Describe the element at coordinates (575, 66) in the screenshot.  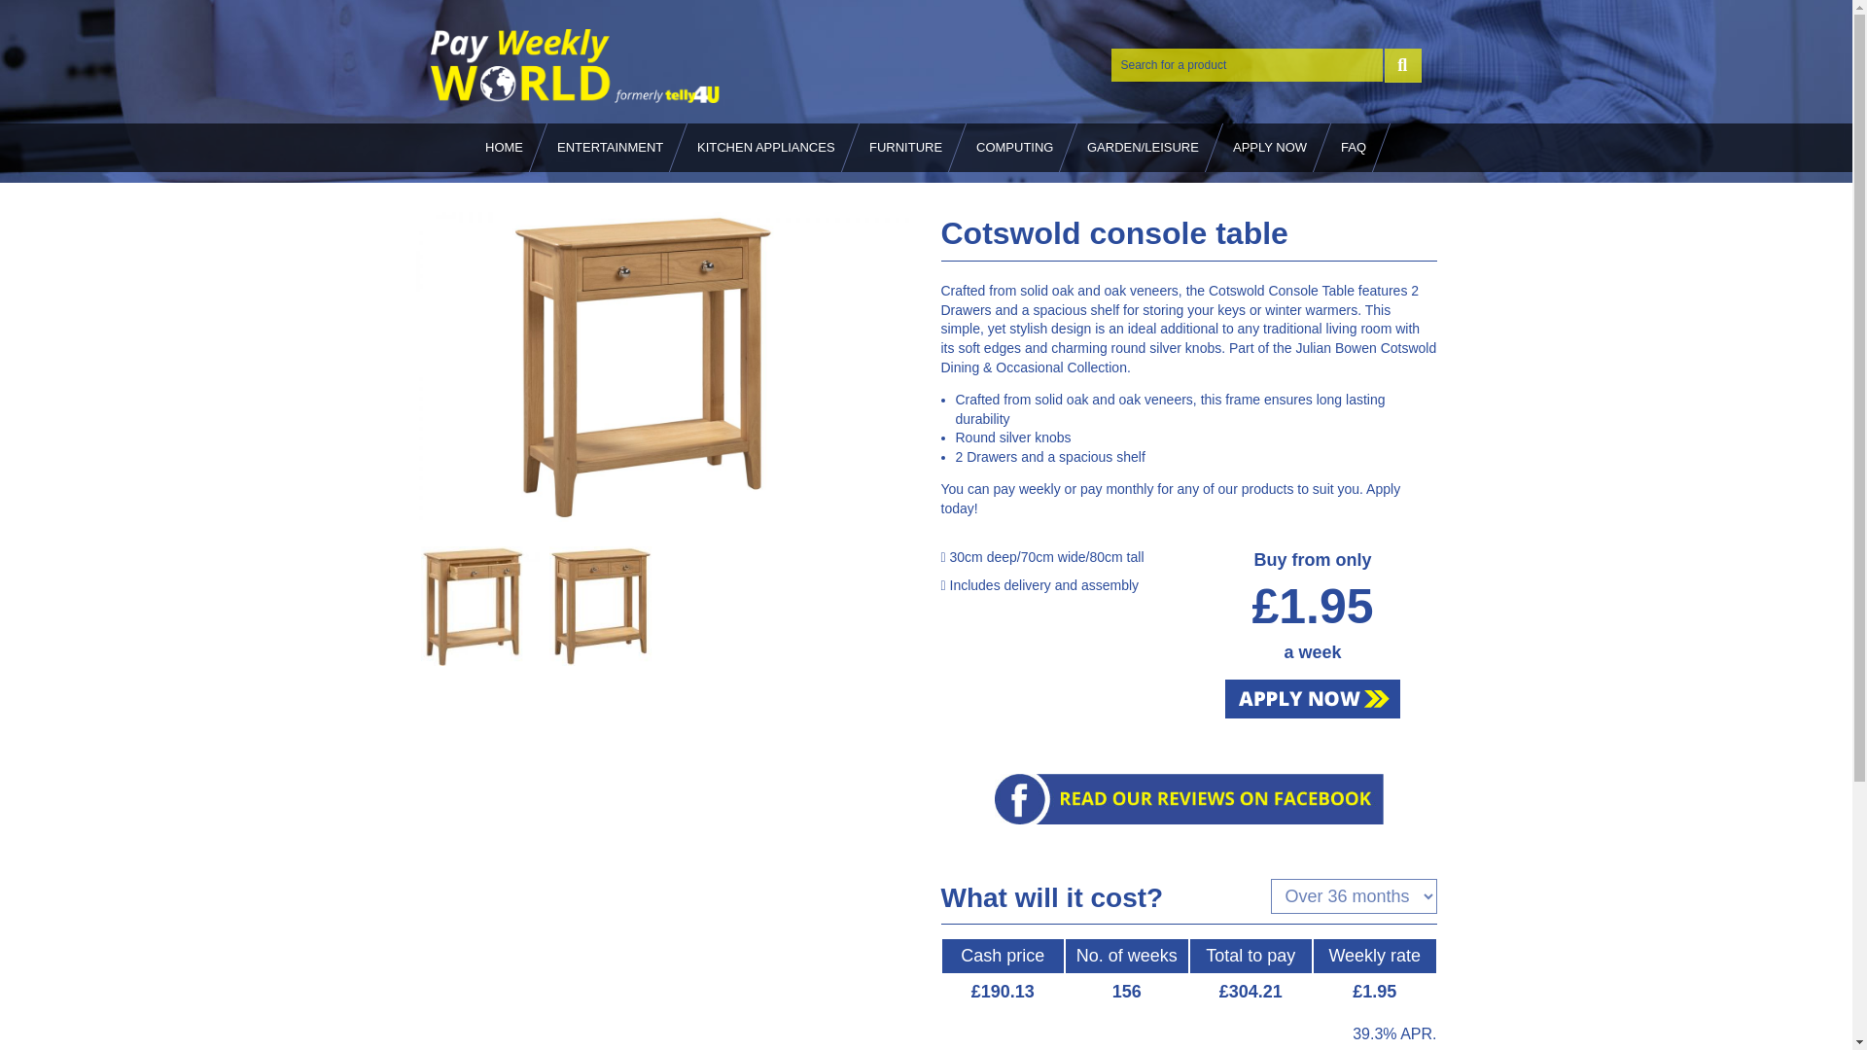
I see `Pay Weekly World` at that location.